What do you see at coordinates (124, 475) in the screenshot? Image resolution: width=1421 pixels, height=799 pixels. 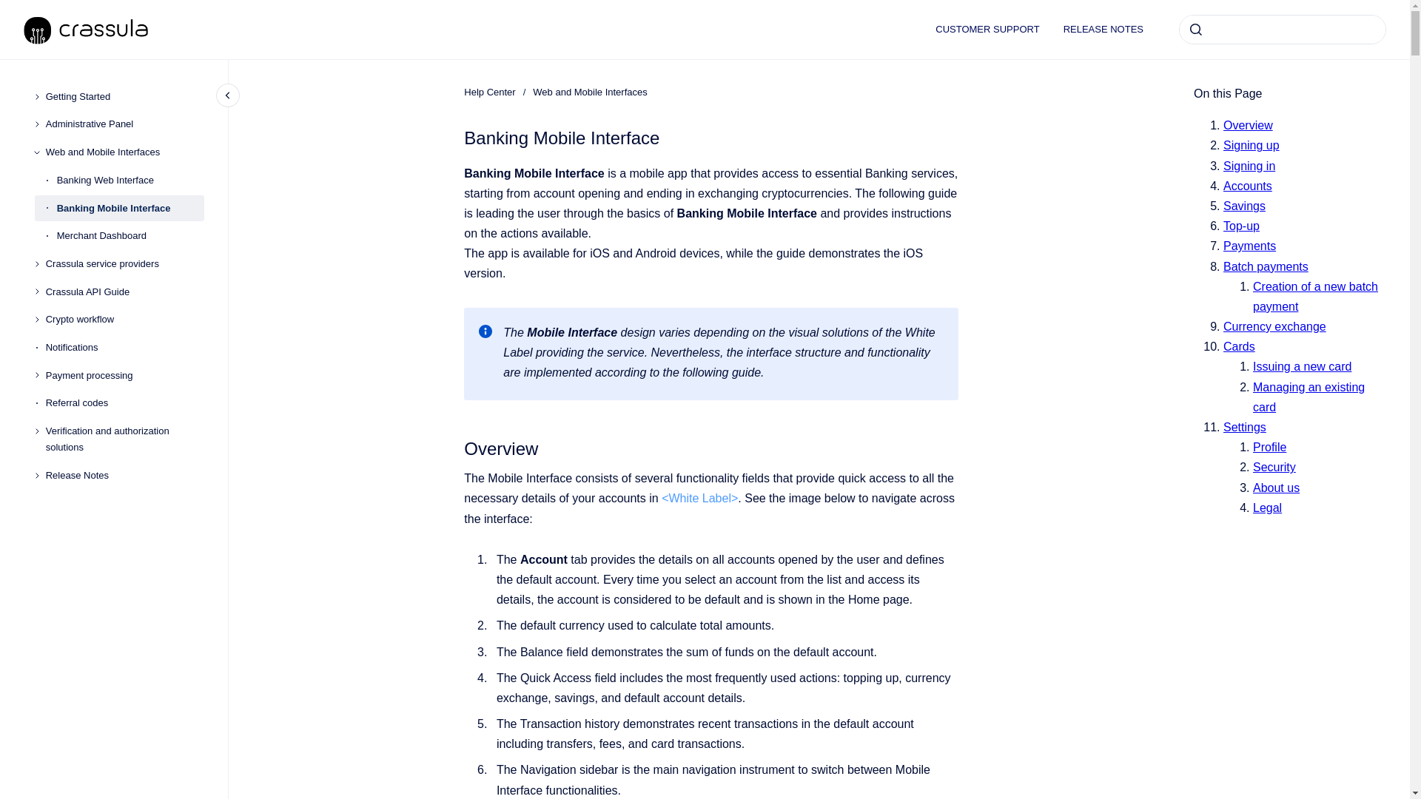 I see `Release Notes` at bounding box center [124, 475].